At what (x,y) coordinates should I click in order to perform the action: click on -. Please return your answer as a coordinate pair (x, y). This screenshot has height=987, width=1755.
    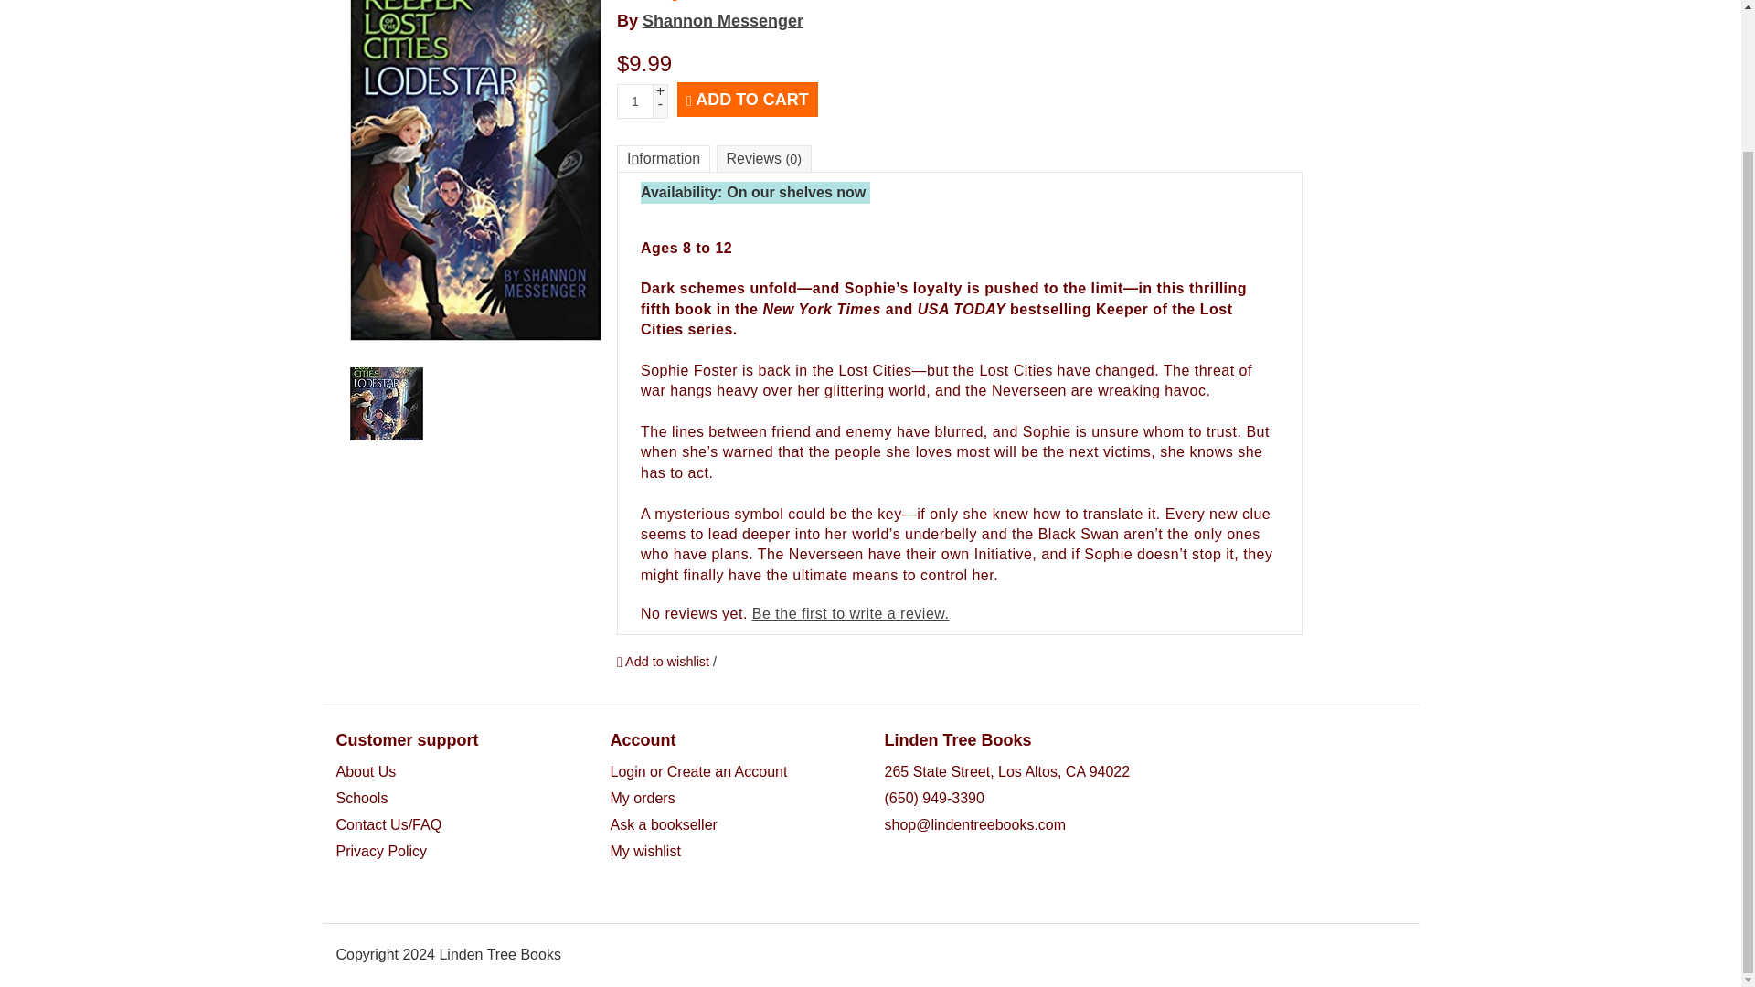
    Looking at the image, I should click on (660, 103).